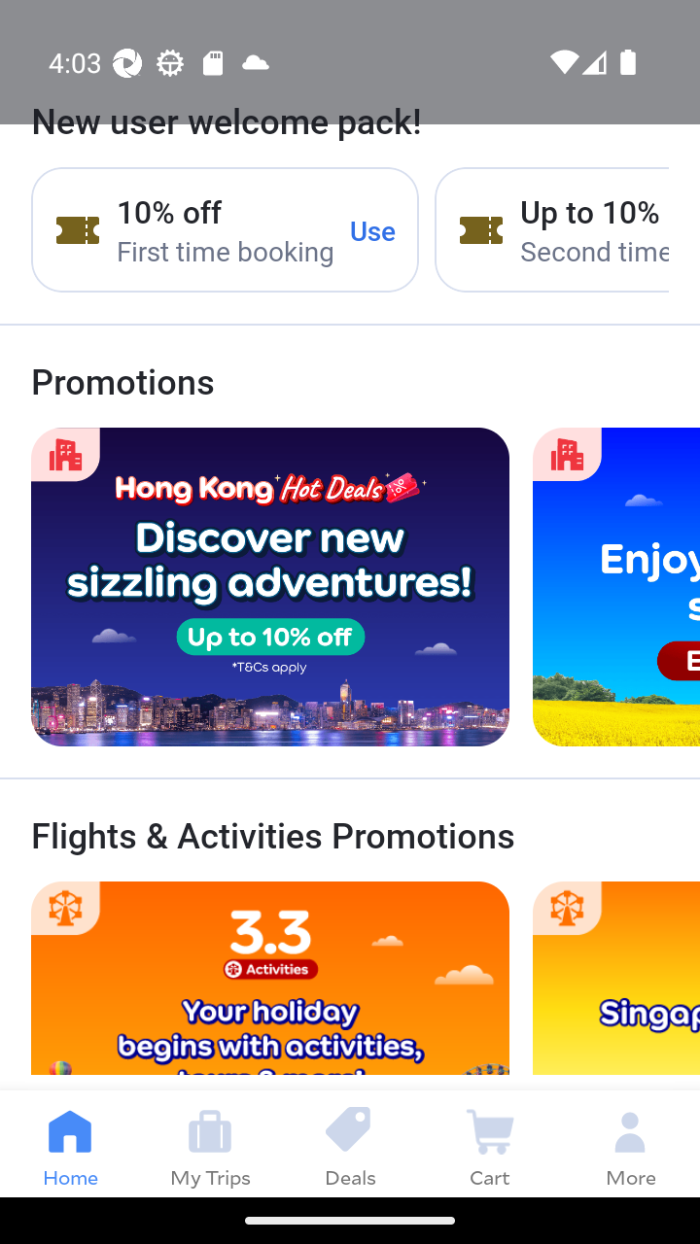  I want to click on Deals, so click(350, 1143).